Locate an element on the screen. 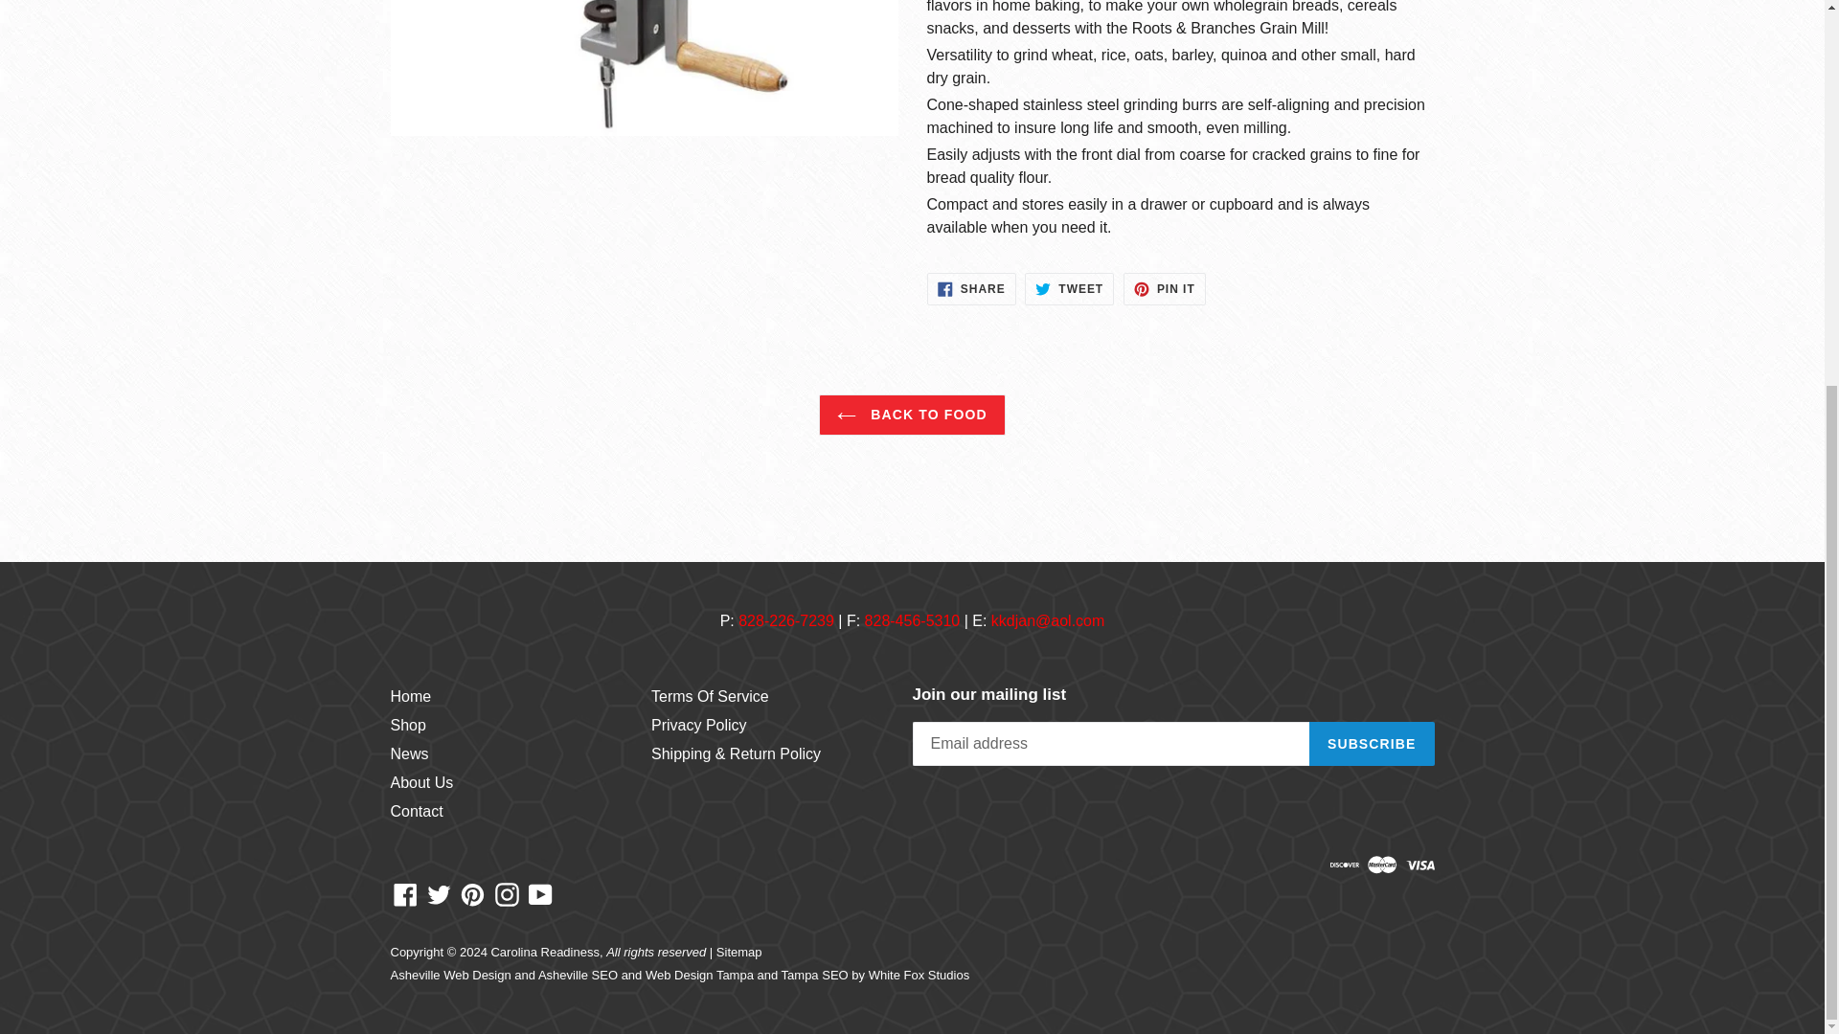 The image size is (1839, 1034). Carolina Readiness on Instagram is located at coordinates (508, 894).